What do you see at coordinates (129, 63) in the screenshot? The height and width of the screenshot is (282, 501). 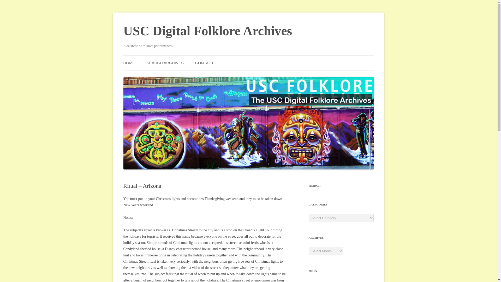 I see `HOME` at bounding box center [129, 63].